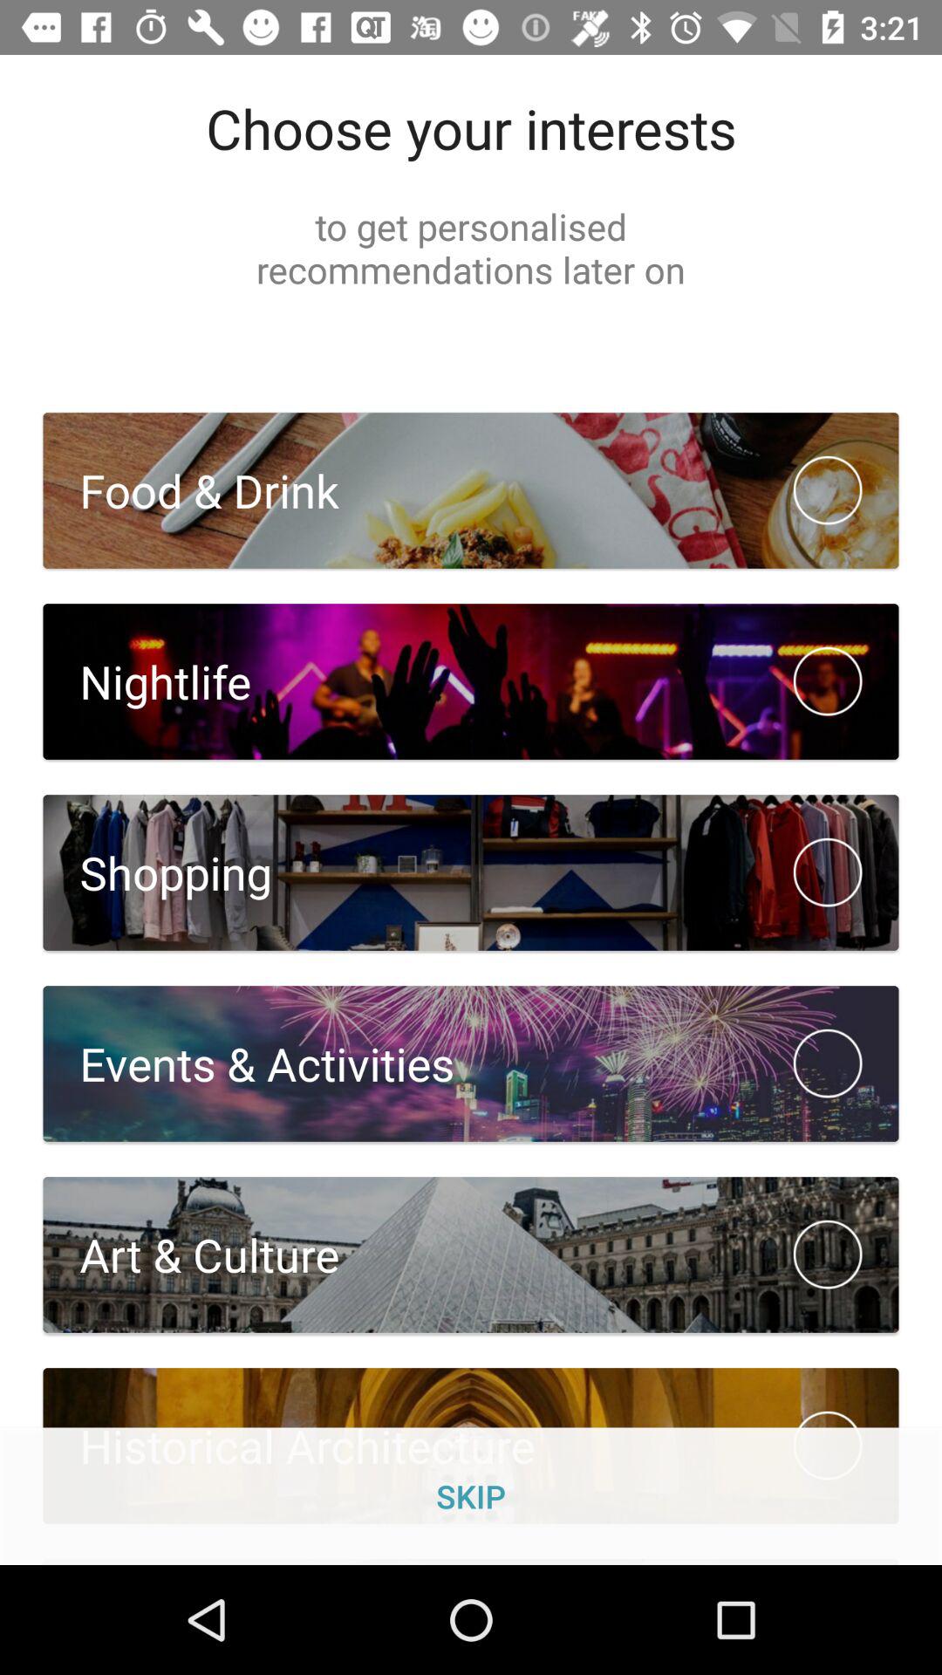  What do you see at coordinates (471, 873) in the screenshot?
I see `click on the button below nightlife` at bounding box center [471, 873].